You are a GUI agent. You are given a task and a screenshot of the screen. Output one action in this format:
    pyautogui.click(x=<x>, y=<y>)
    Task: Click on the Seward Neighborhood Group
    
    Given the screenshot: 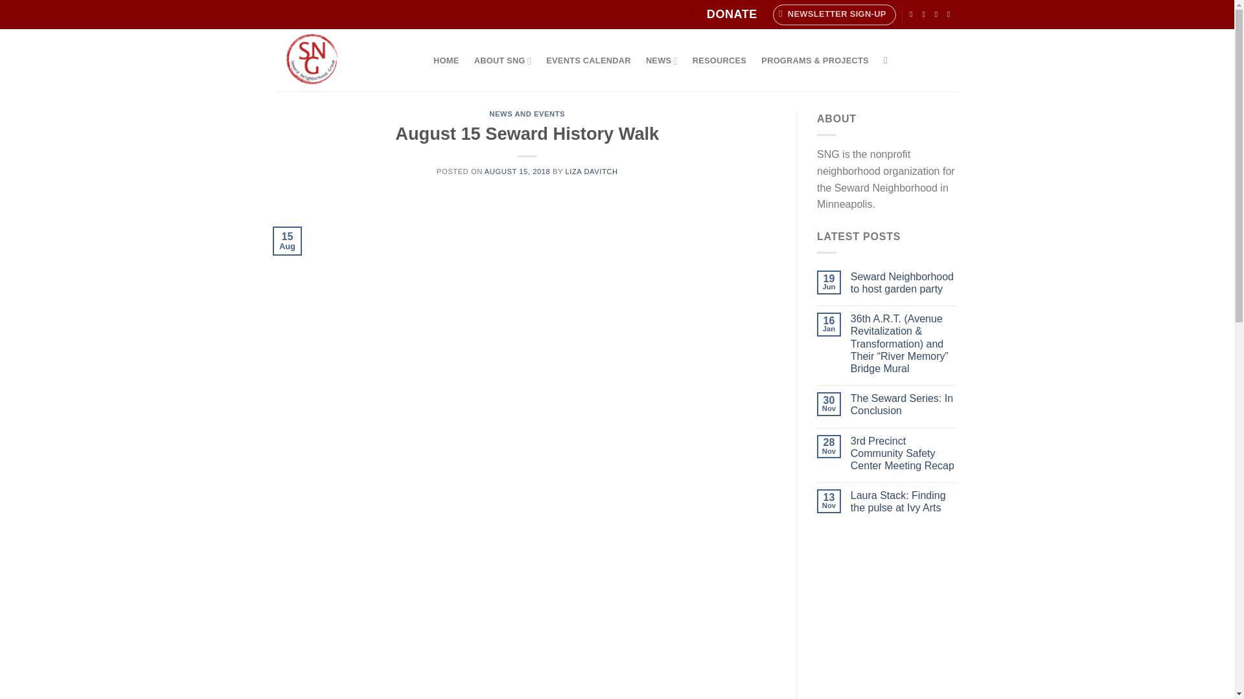 What is the action you would take?
    pyautogui.click(x=342, y=60)
    